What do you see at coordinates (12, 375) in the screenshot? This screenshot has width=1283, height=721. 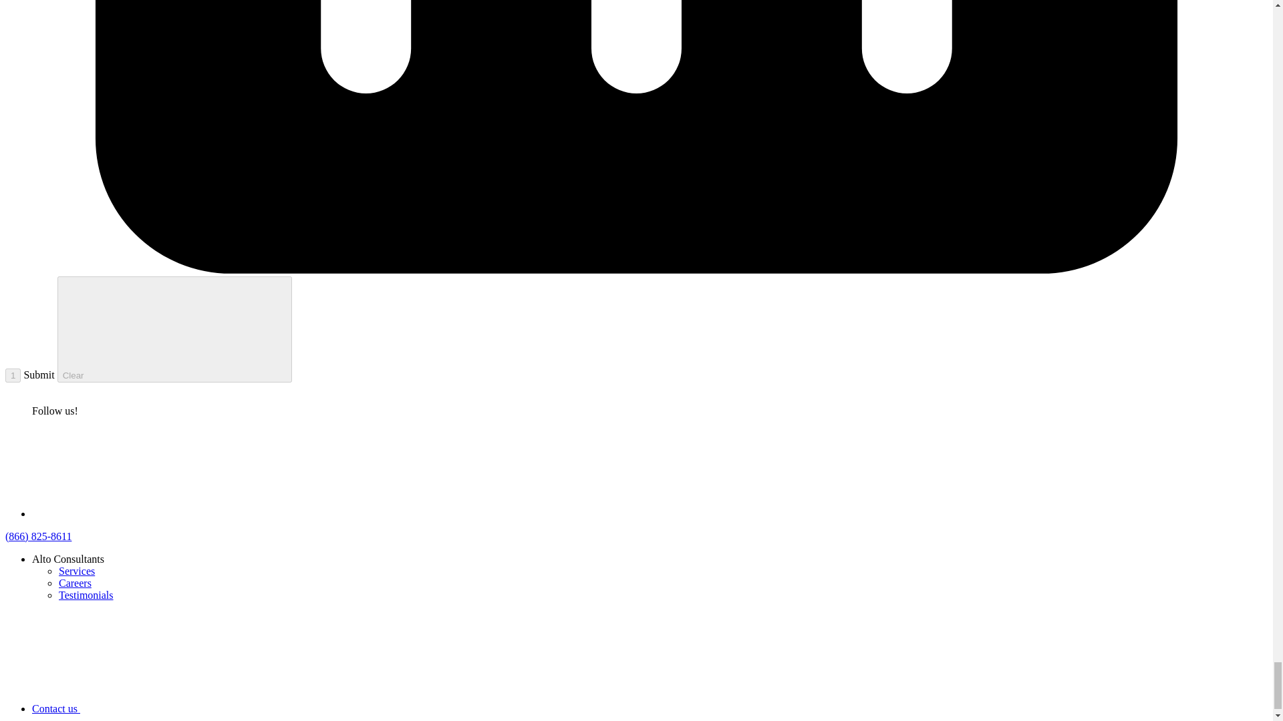 I see `1` at bounding box center [12, 375].